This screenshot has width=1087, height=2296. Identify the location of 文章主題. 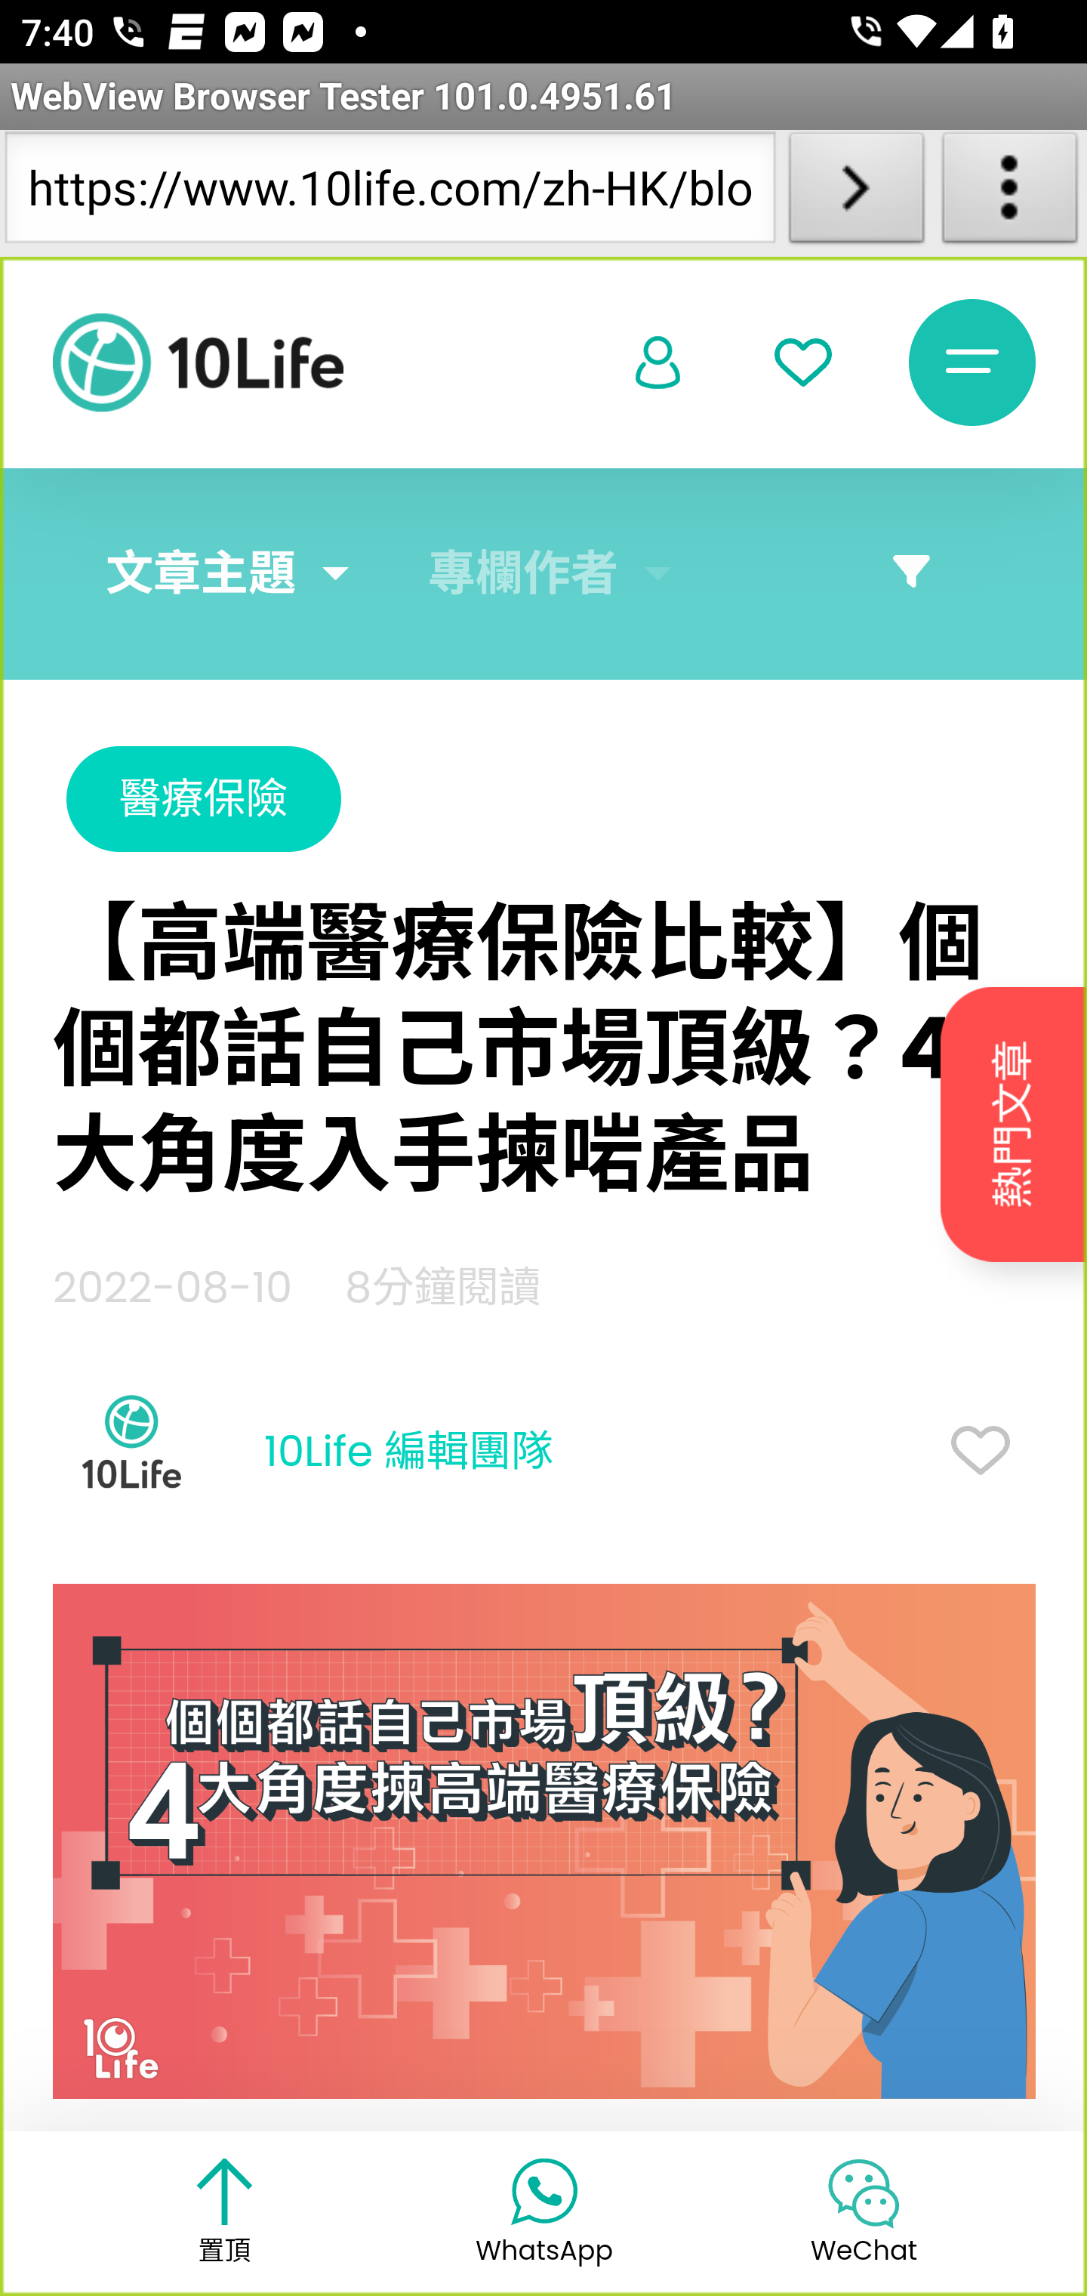
(201, 574).